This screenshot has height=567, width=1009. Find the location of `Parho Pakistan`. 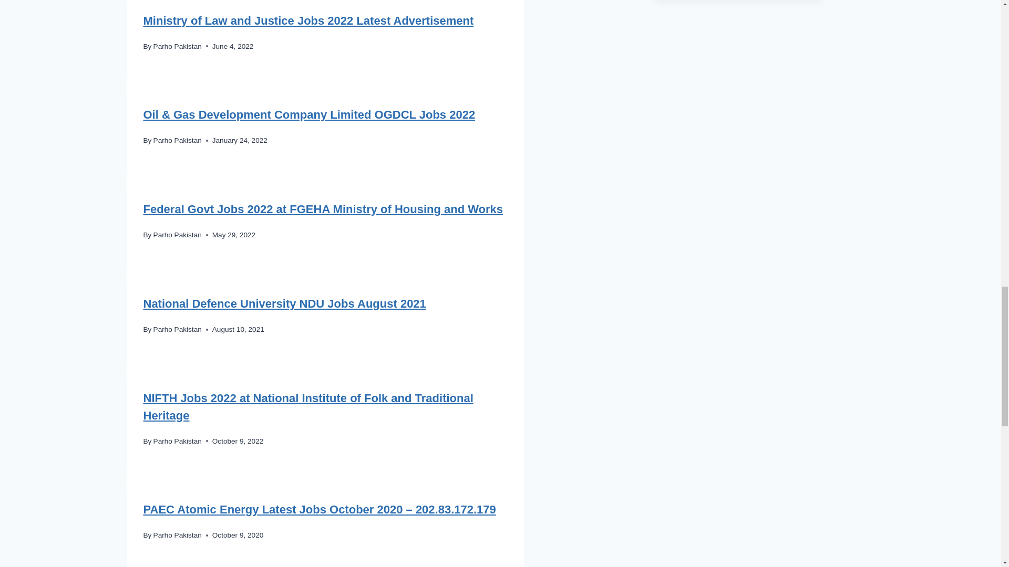

Parho Pakistan is located at coordinates (178, 234).